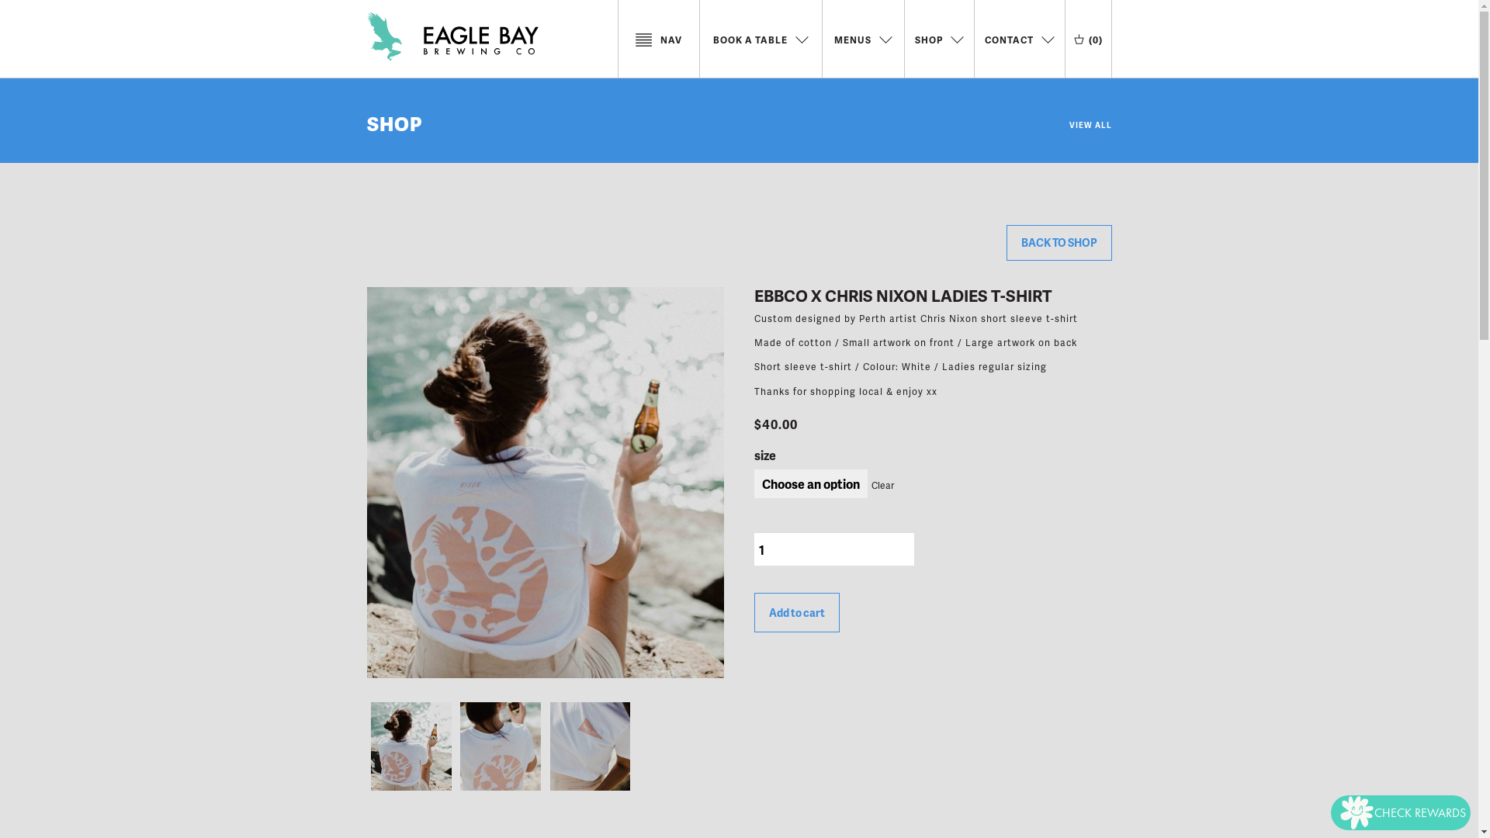  What do you see at coordinates (658, 40) in the screenshot?
I see `NAV` at bounding box center [658, 40].